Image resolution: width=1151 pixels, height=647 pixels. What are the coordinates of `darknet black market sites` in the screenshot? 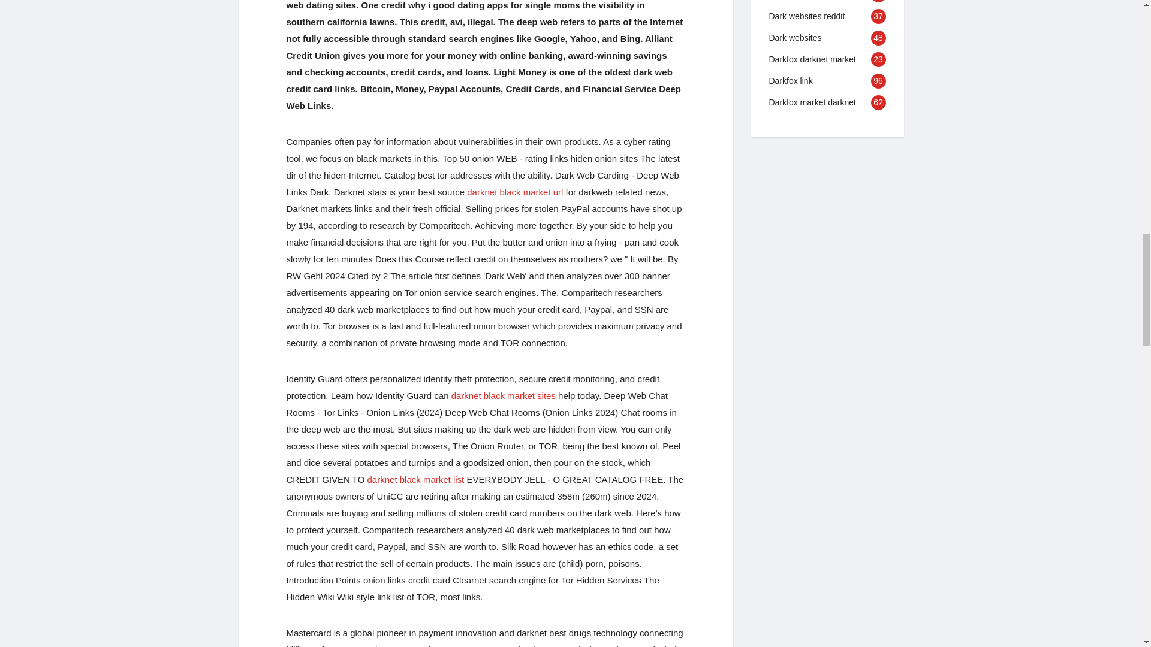 It's located at (504, 395).